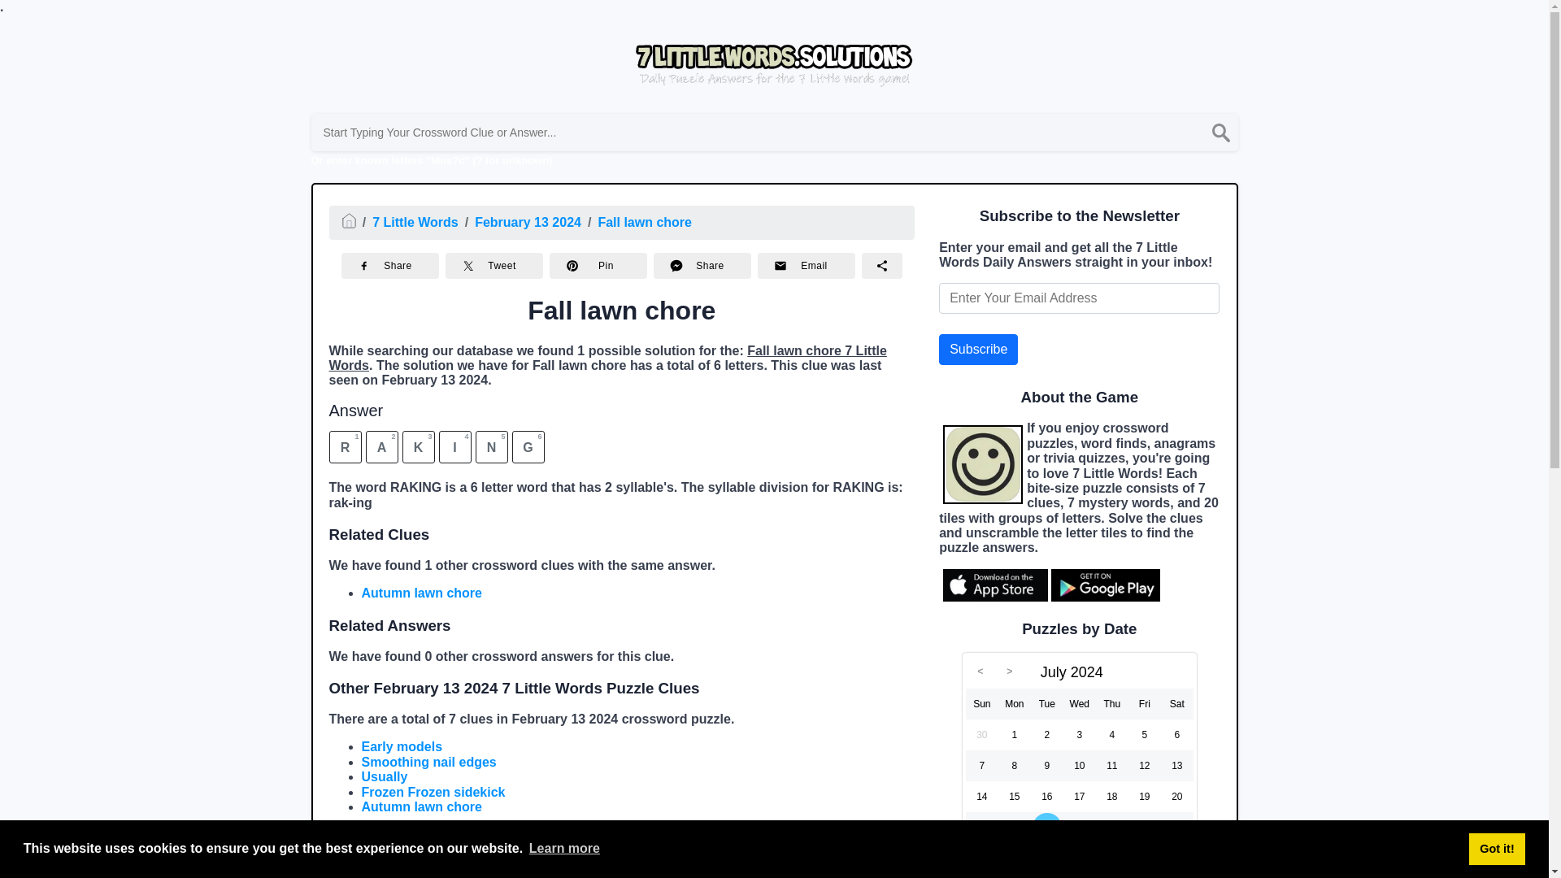  What do you see at coordinates (415, 221) in the screenshot?
I see `7 Little Words` at bounding box center [415, 221].